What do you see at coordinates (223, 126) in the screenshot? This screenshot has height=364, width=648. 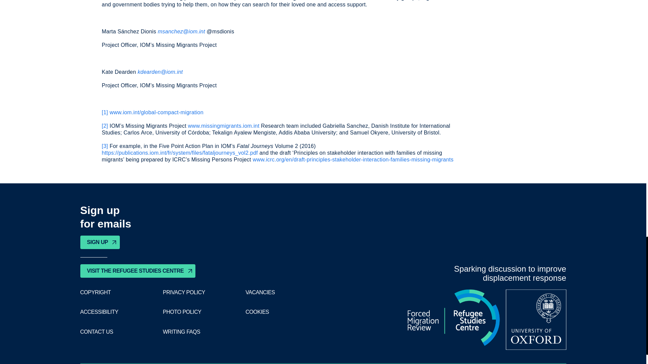 I see `www.missingmigrants.iom.int` at bounding box center [223, 126].